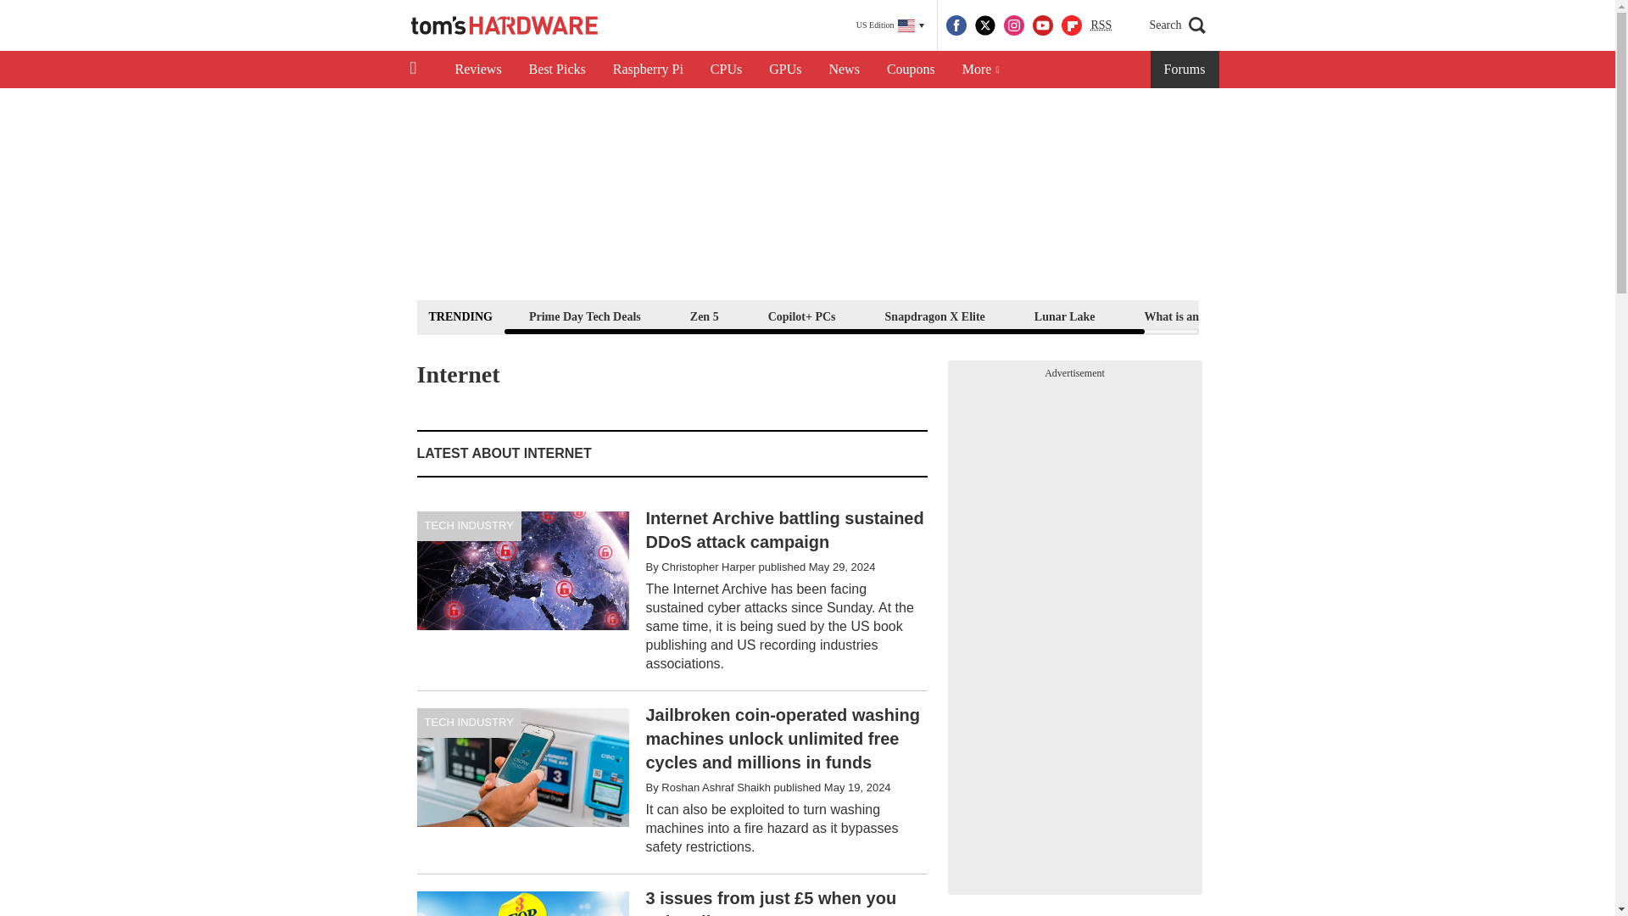 The image size is (1628, 916). What do you see at coordinates (1185, 70) in the screenshot?
I see `Forums` at bounding box center [1185, 70].